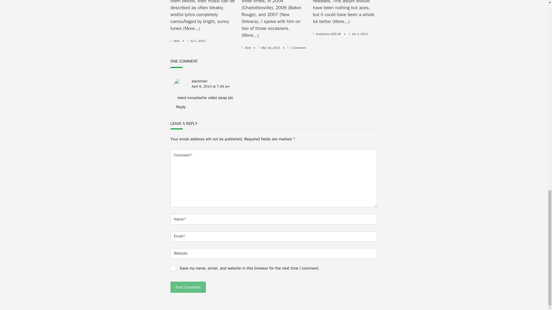 This screenshot has height=310, width=552. What do you see at coordinates (328, 34) in the screenshot?
I see `Avalanche LEED AP` at bounding box center [328, 34].